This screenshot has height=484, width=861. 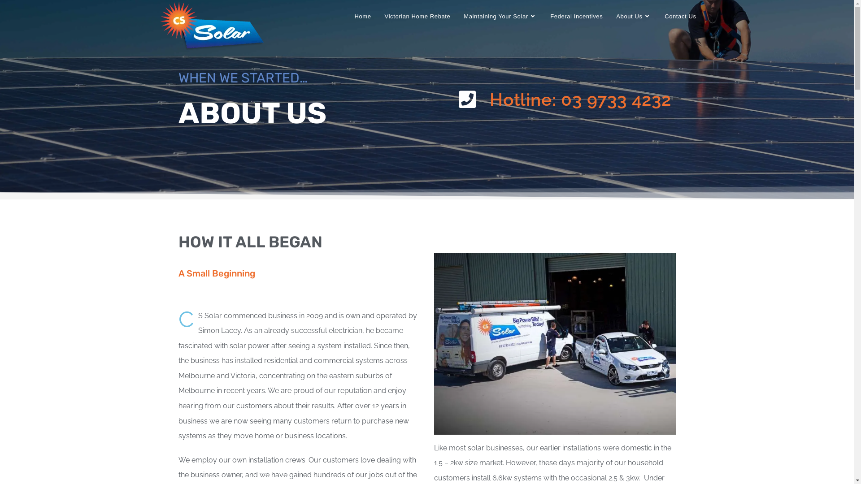 I want to click on About Us, so click(x=634, y=17).